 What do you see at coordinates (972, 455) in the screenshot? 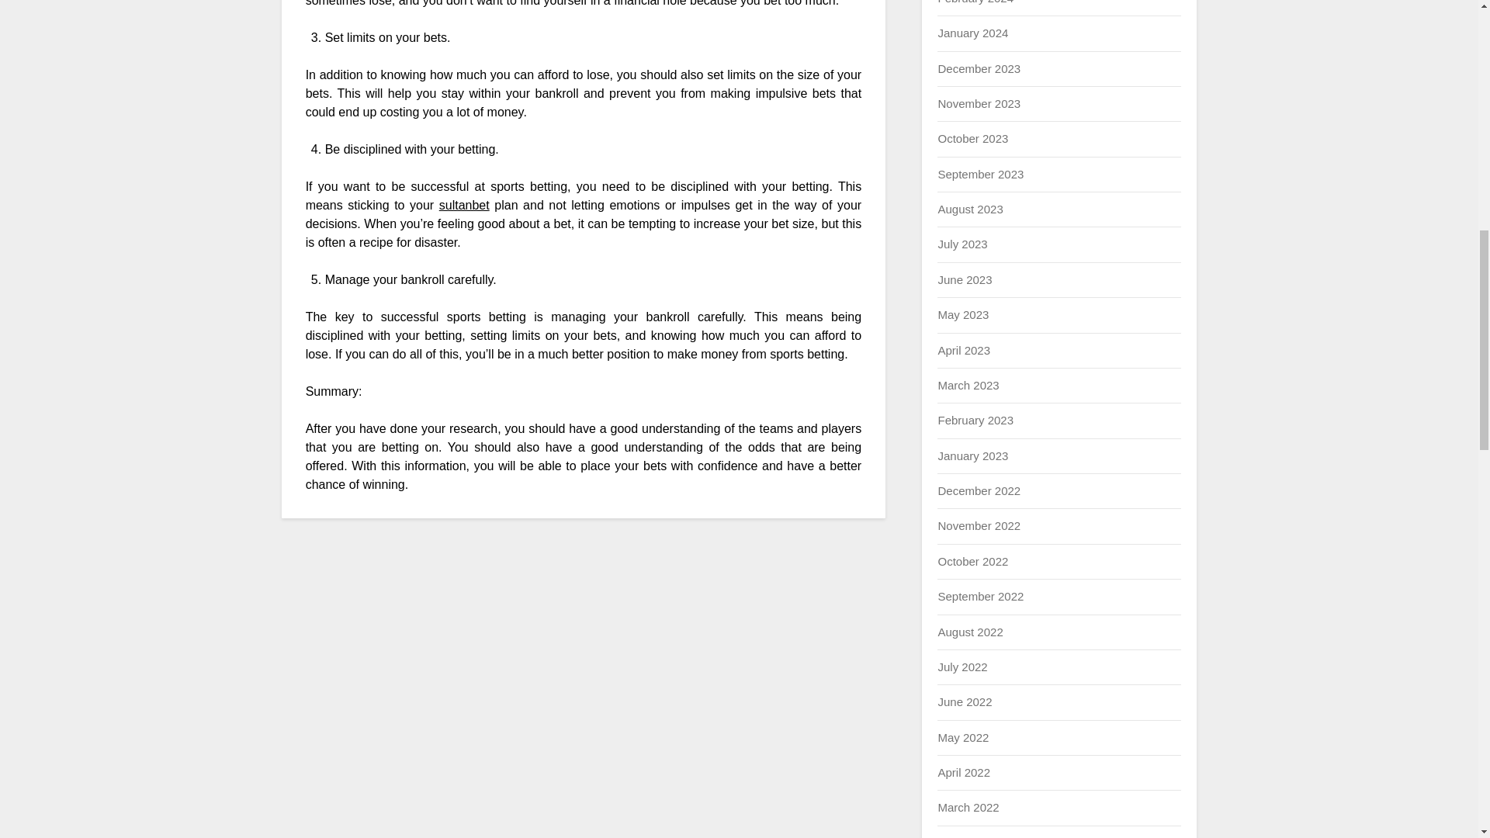
I see `January 2023` at bounding box center [972, 455].